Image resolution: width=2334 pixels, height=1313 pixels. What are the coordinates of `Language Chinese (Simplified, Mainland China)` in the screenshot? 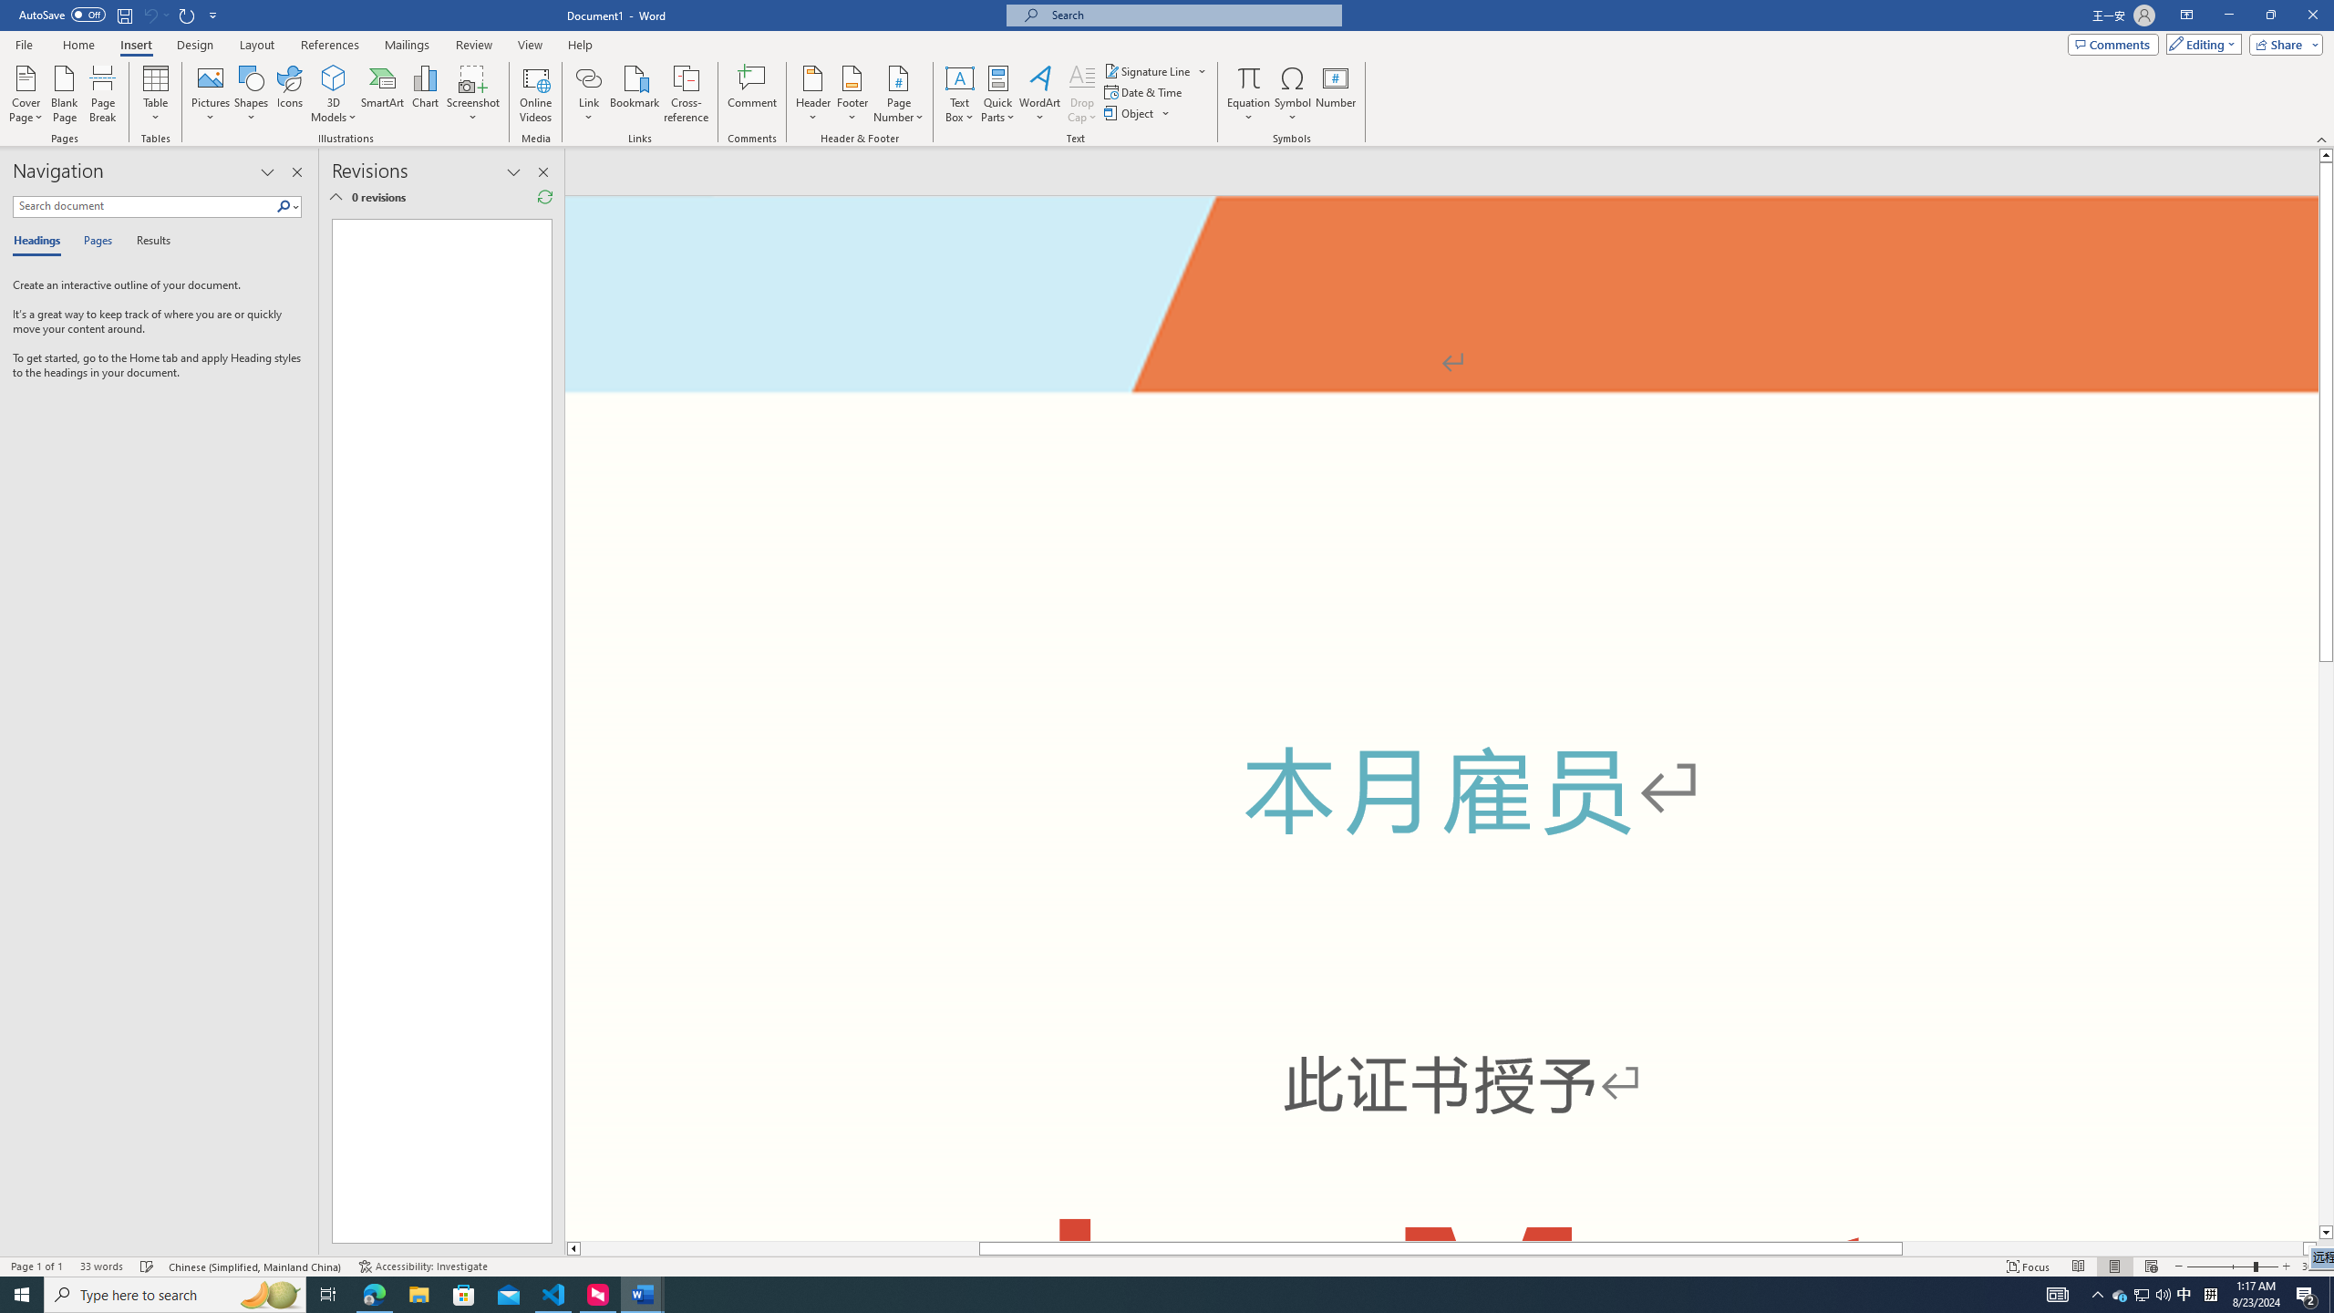 It's located at (257, 1266).